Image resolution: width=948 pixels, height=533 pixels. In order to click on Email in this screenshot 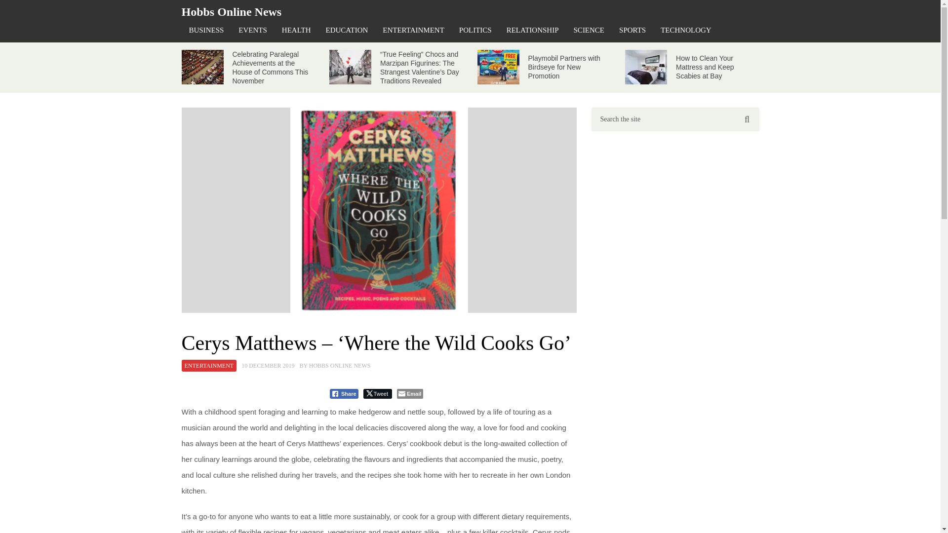, I will do `click(410, 394)`.